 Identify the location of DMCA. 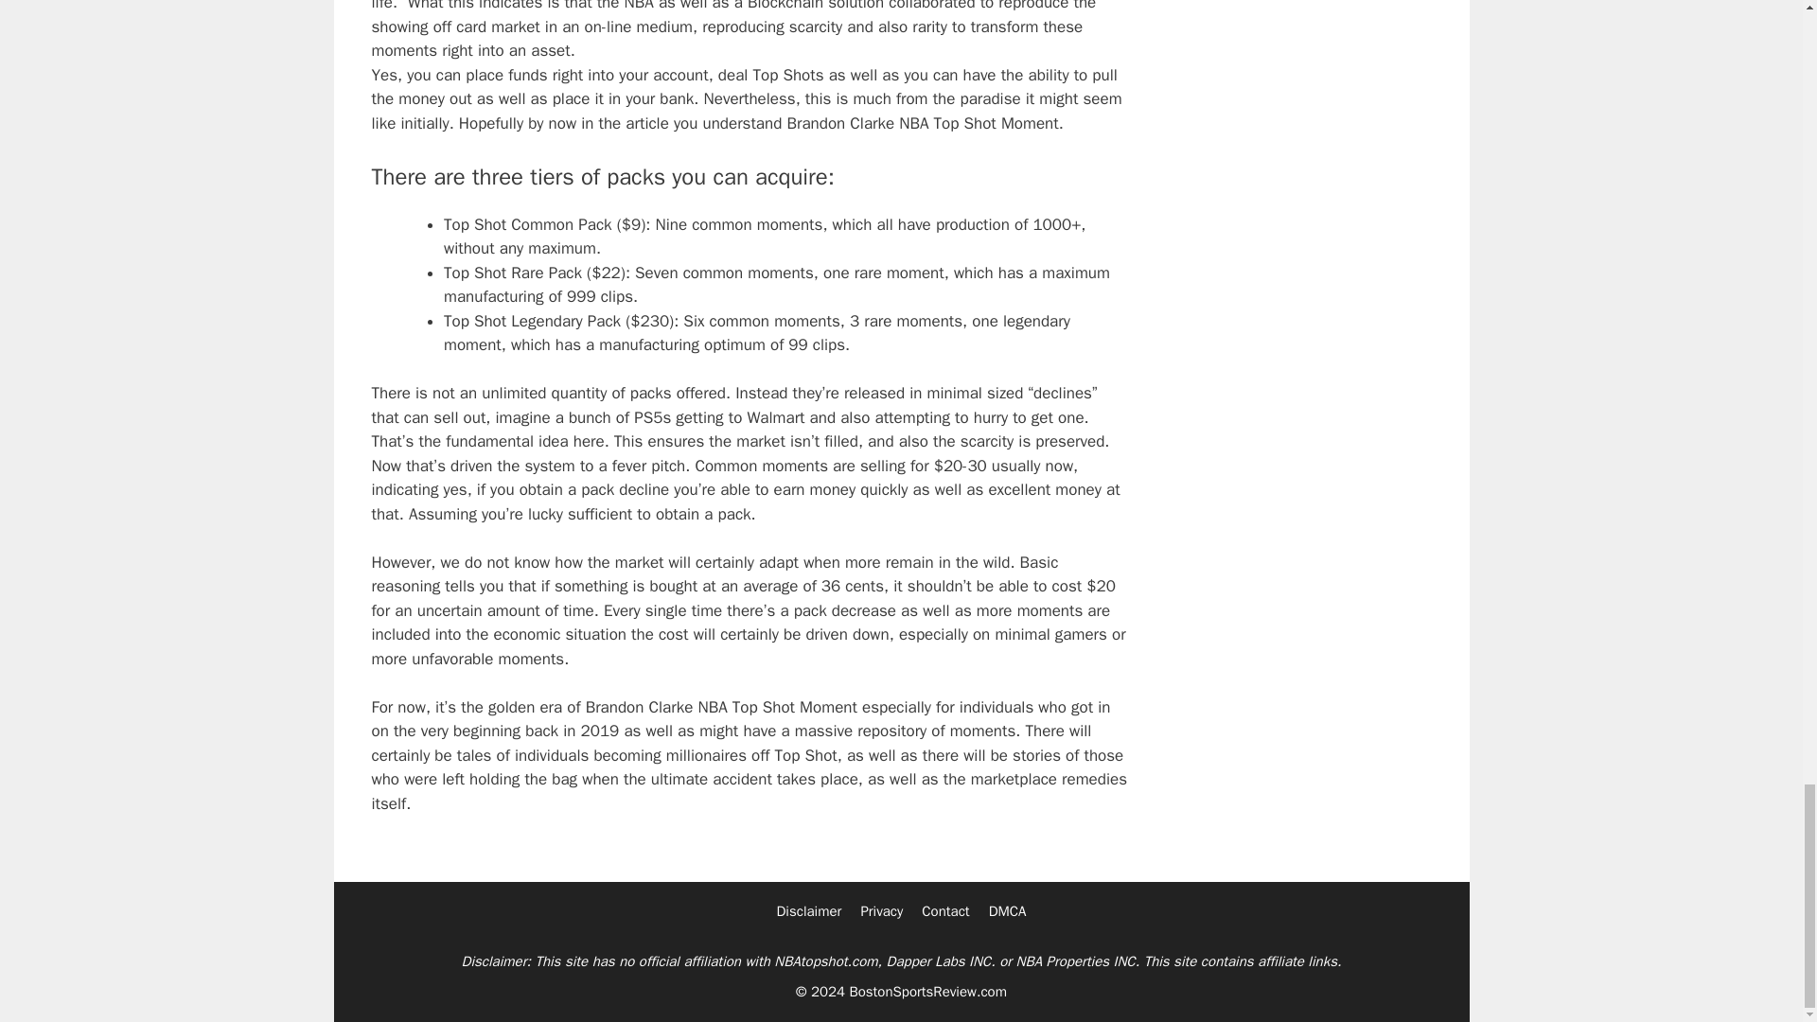
(1007, 910).